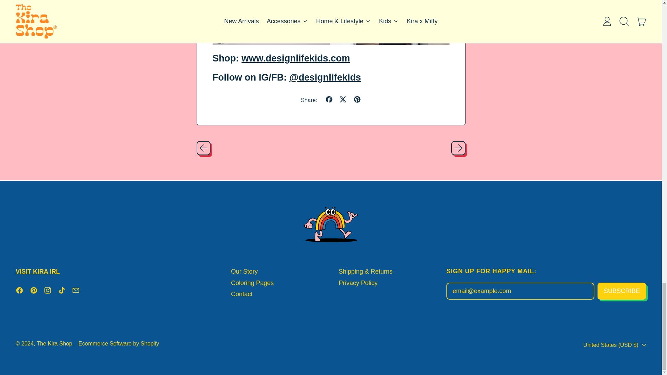 The image size is (667, 375). What do you see at coordinates (38, 272) in the screenshot?
I see `Visit Us IRL` at bounding box center [38, 272].